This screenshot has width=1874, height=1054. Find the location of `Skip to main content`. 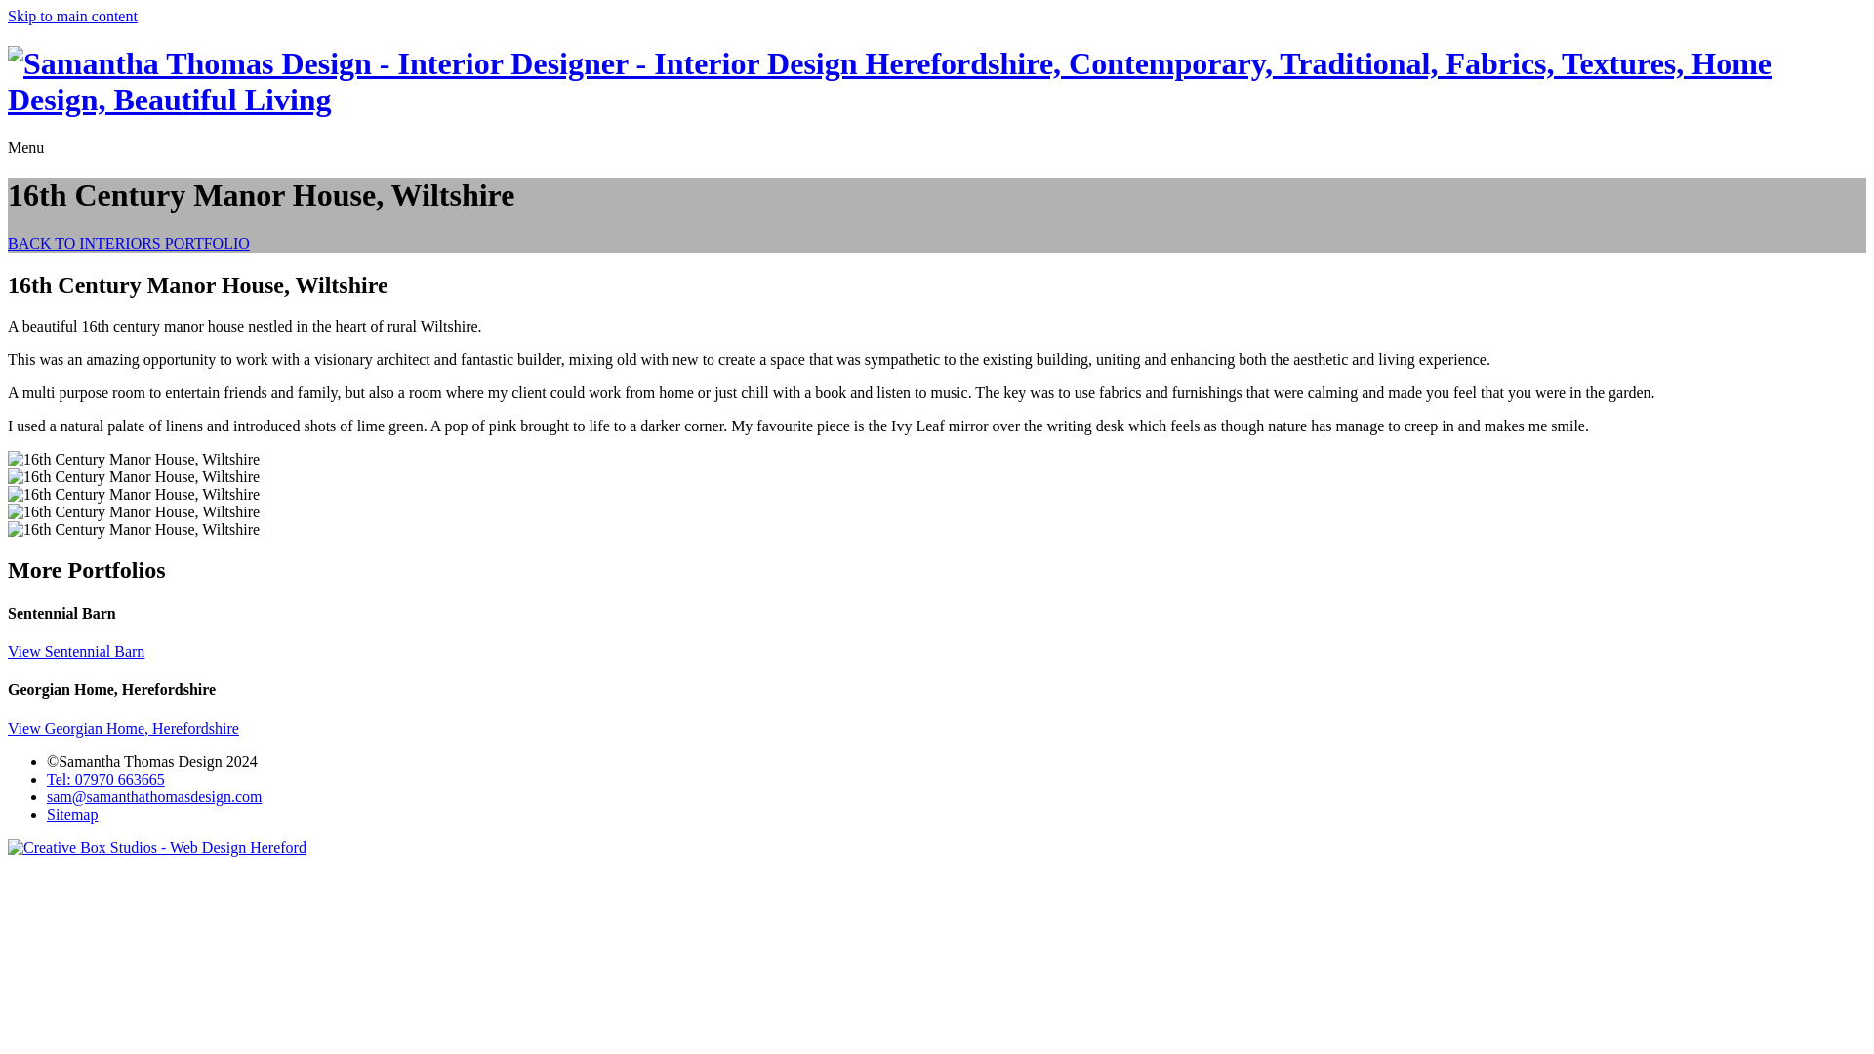

Skip to main content is located at coordinates (72, 16).